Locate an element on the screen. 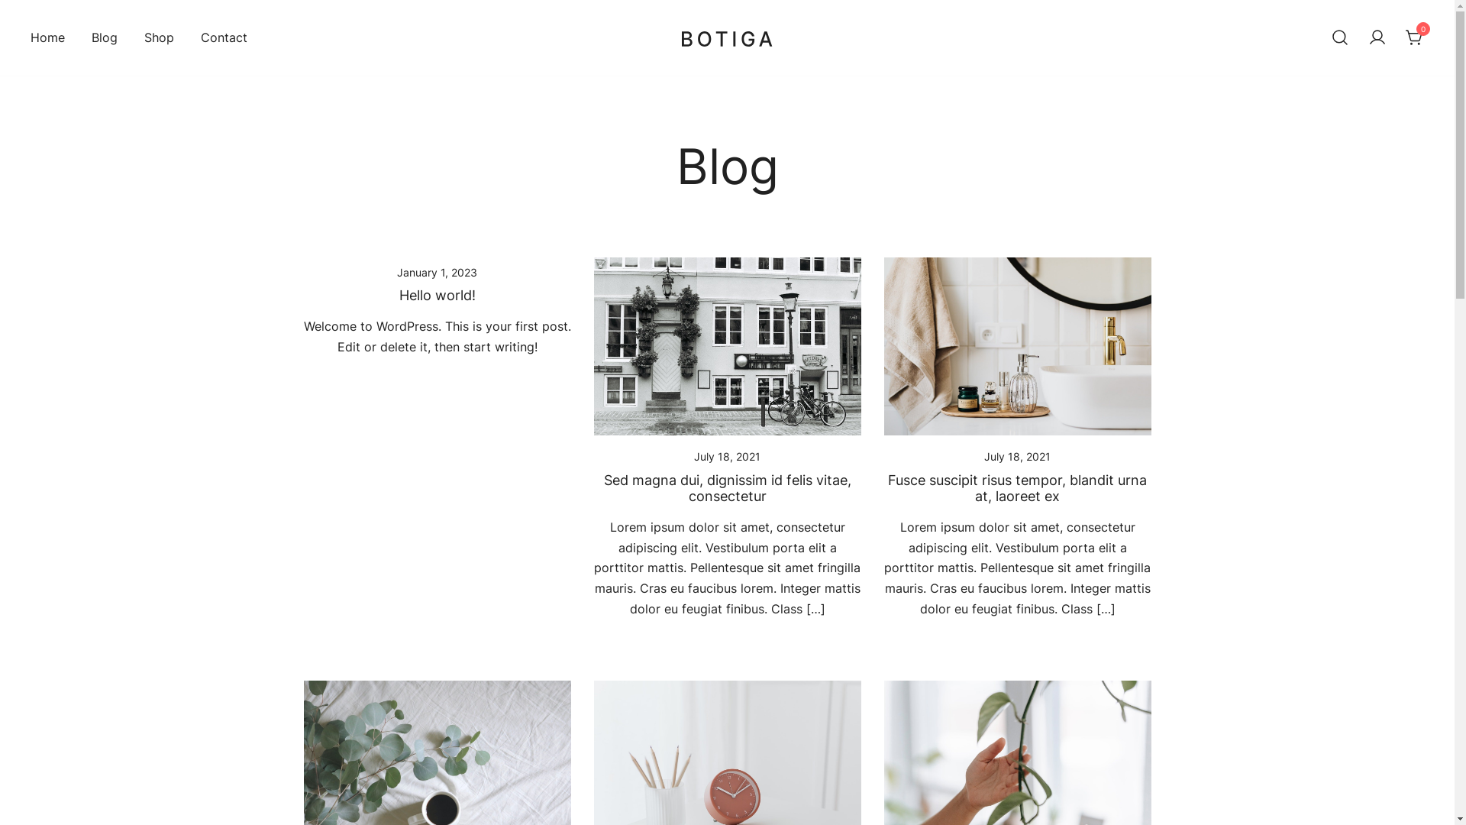 The width and height of the screenshot is (1466, 825). July 18, 2021 is located at coordinates (1017, 457).